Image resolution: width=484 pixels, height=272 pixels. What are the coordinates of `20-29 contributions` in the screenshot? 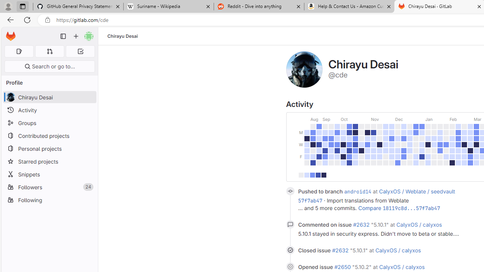 It's located at (318, 175).